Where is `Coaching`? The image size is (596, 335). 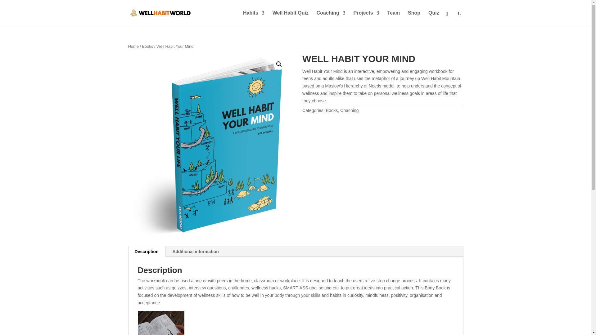 Coaching is located at coordinates (331, 18).